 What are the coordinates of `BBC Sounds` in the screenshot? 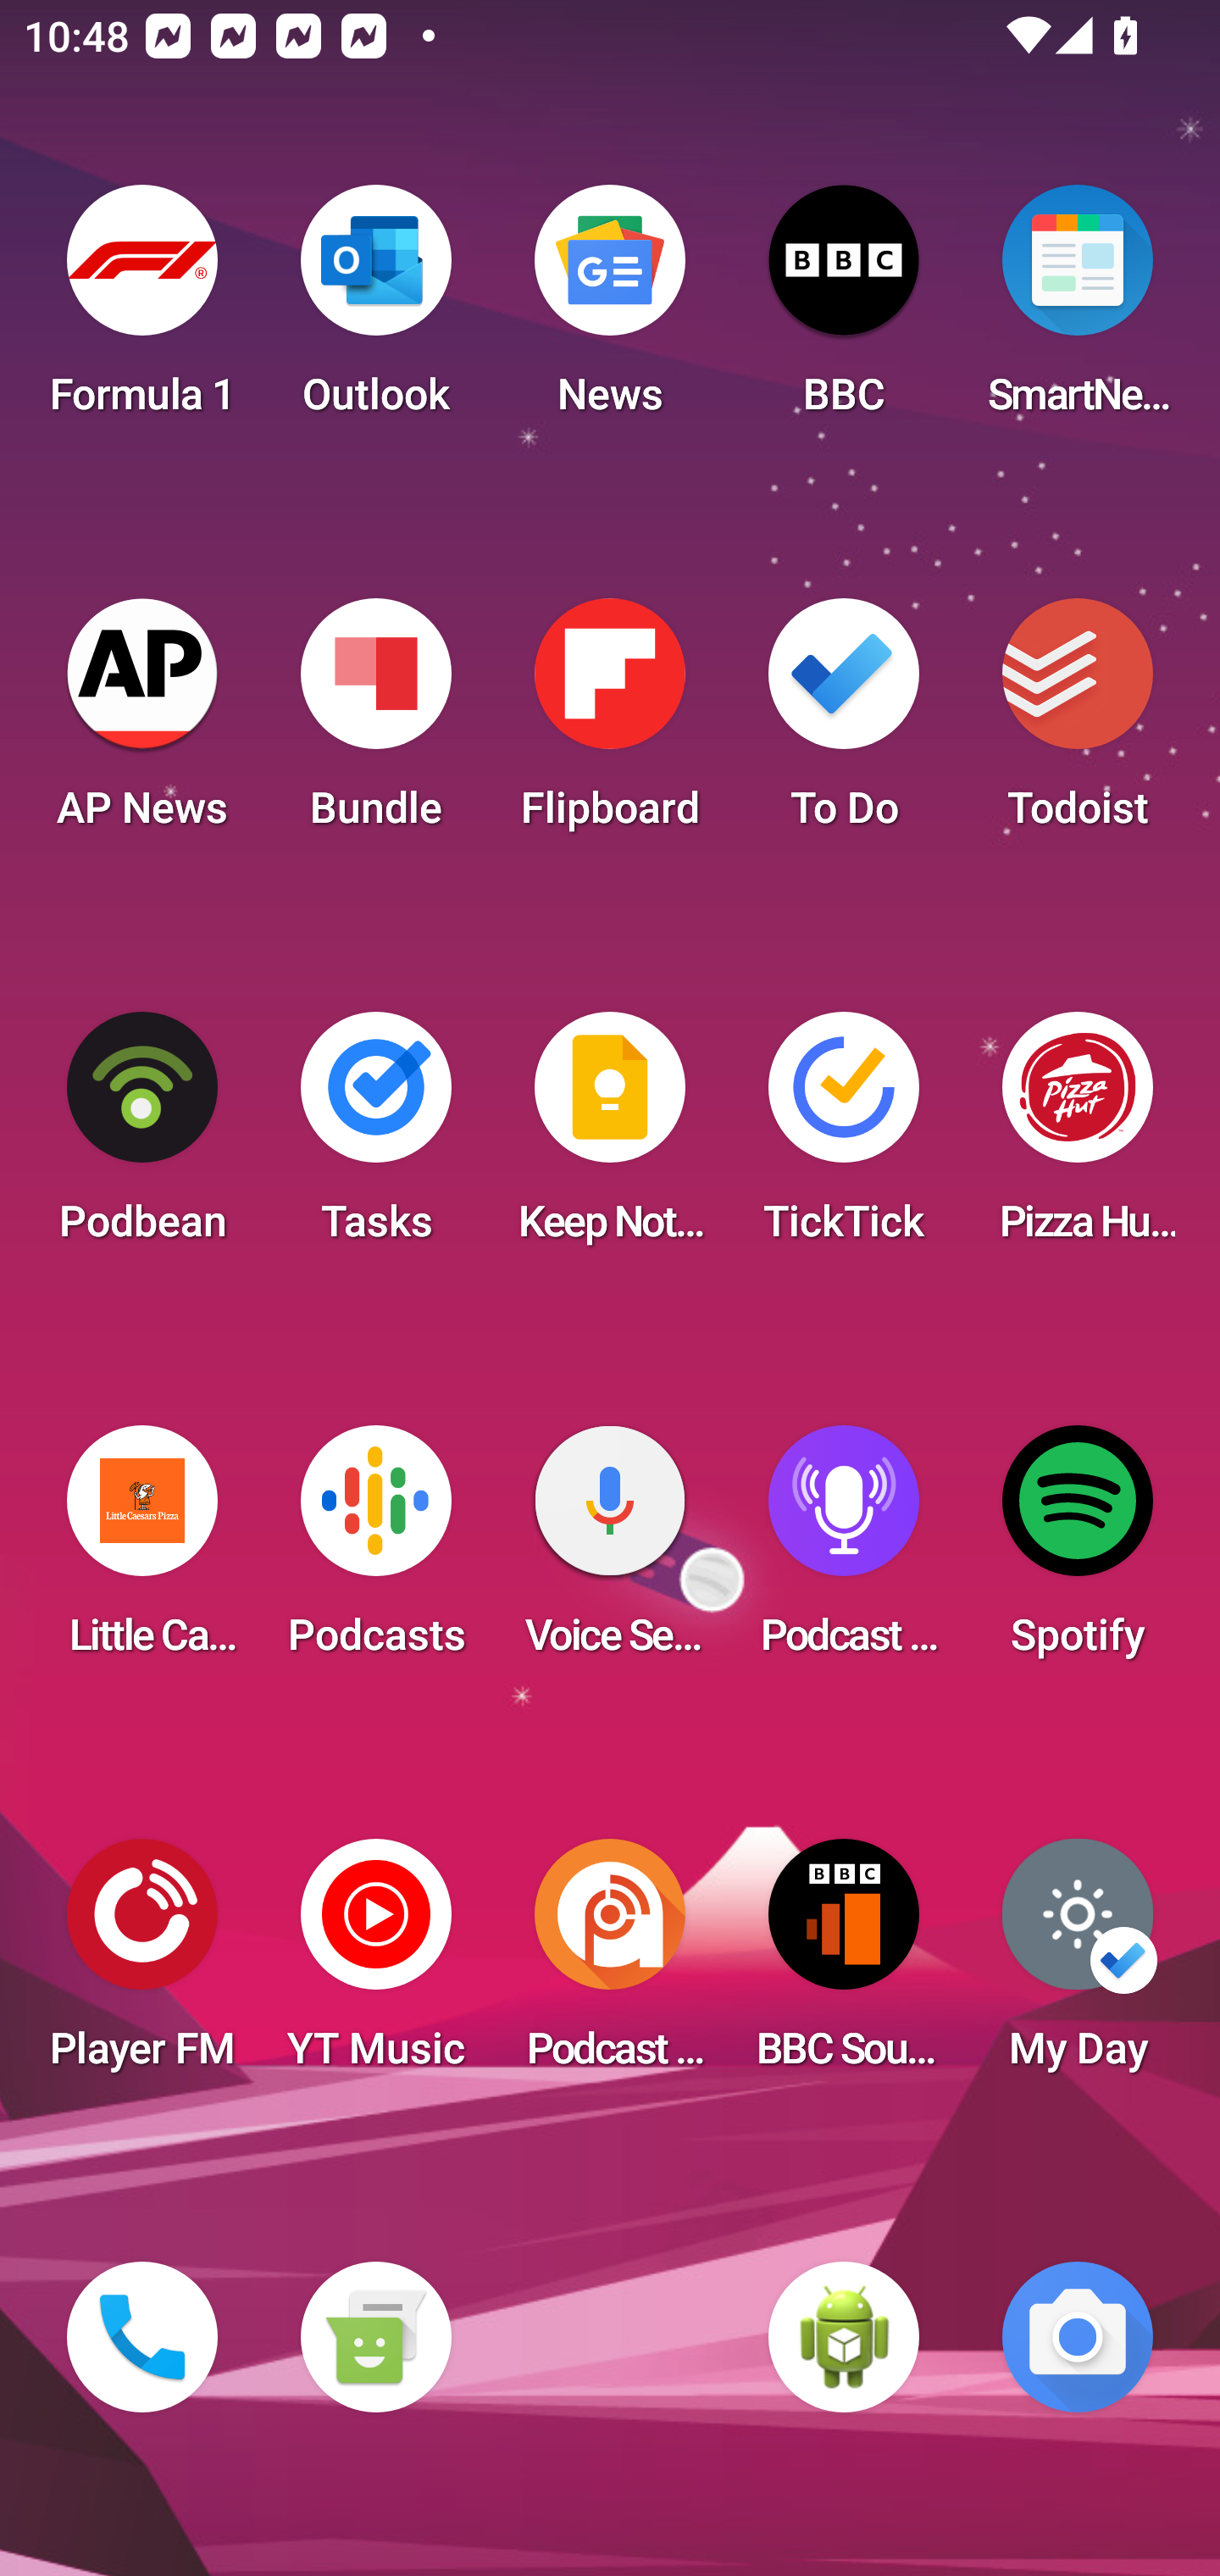 It's located at (844, 1964).